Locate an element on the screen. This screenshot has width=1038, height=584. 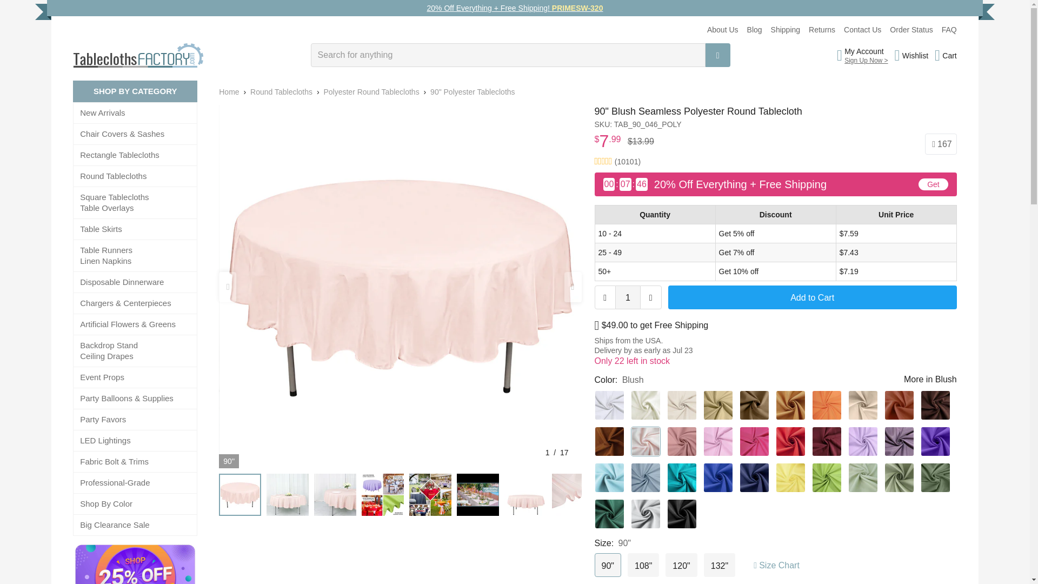
Amethyst is located at coordinates (899, 441).